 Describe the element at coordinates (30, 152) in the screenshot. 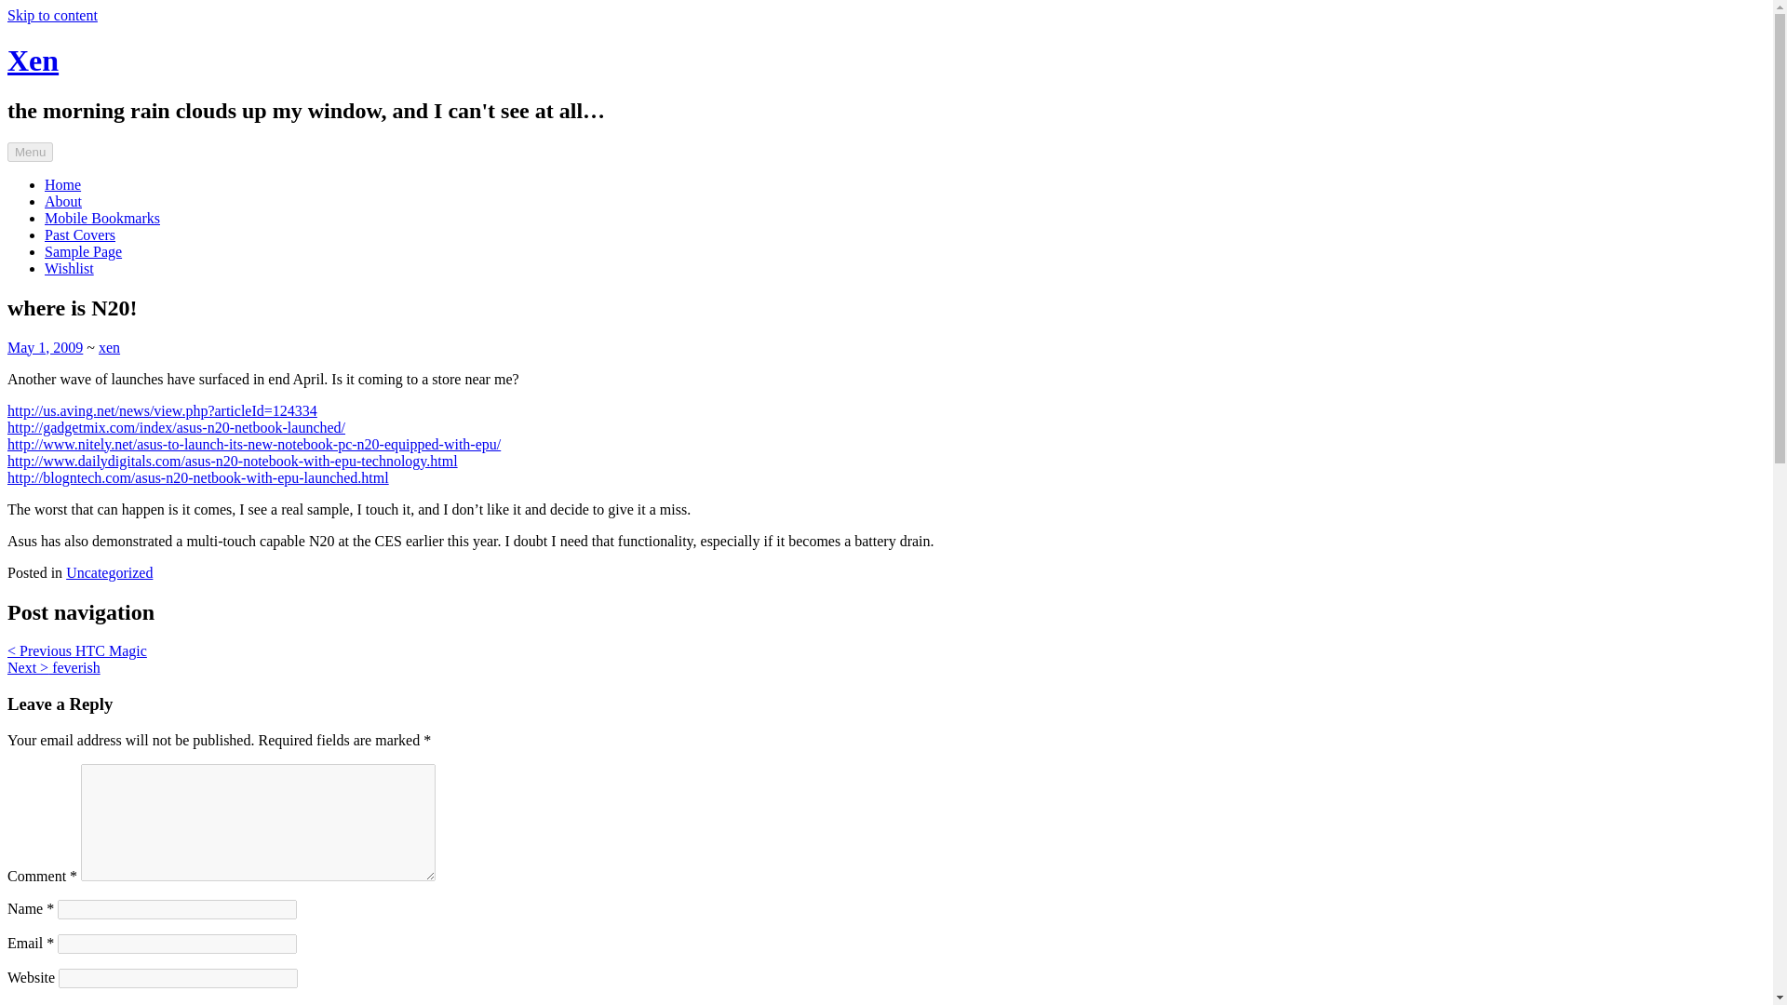

I see `Menu` at that location.